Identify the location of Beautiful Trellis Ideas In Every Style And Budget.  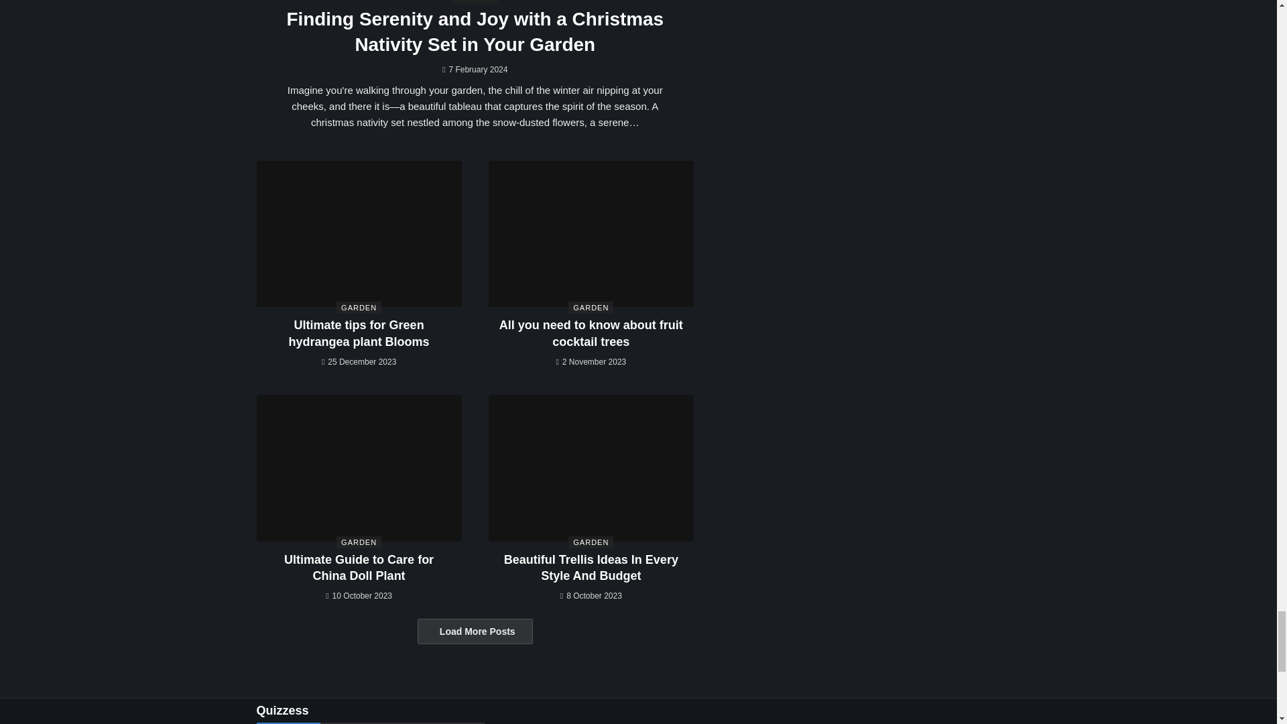
(591, 468).